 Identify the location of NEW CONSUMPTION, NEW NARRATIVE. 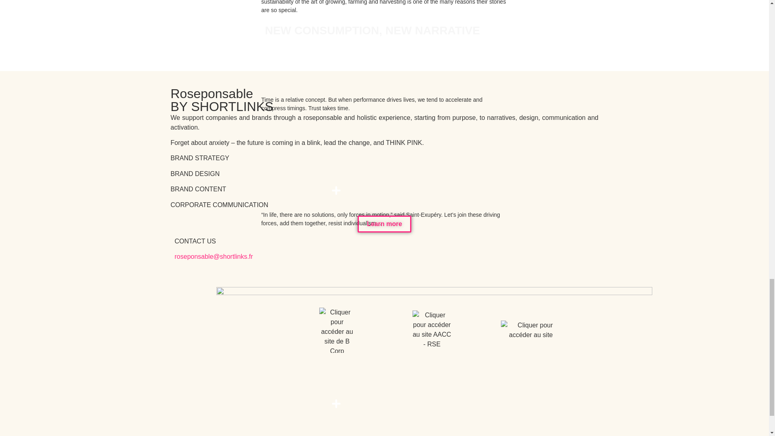
(372, 30).